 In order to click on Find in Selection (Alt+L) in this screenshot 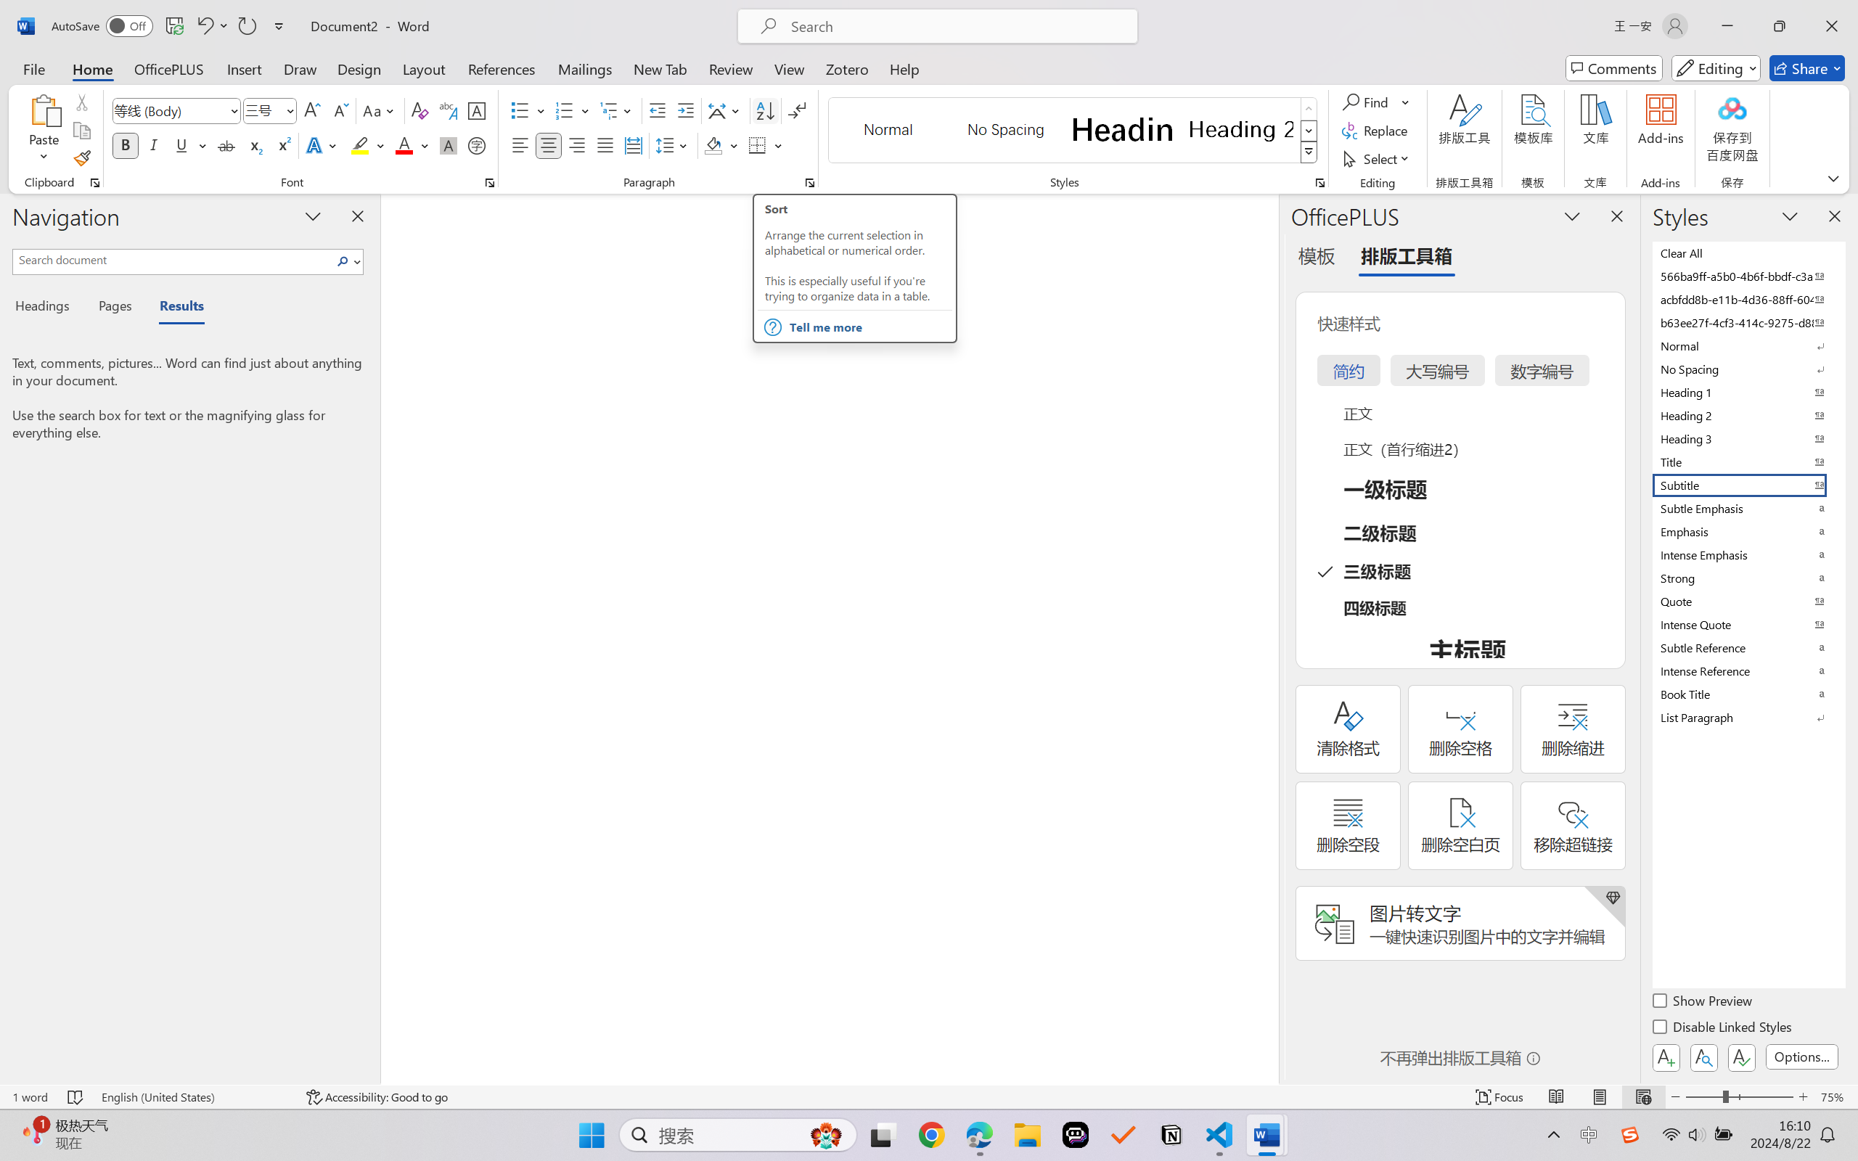, I will do `click(1720, 87)`.